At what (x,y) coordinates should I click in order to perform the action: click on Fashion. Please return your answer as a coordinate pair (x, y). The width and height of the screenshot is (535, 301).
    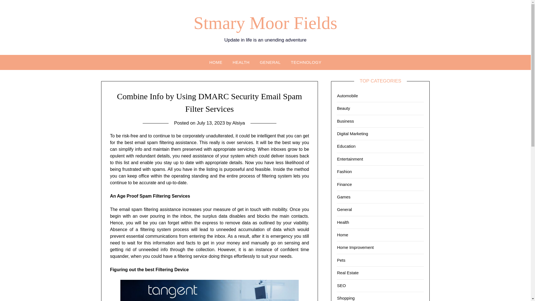
    Looking at the image, I should click on (344, 171).